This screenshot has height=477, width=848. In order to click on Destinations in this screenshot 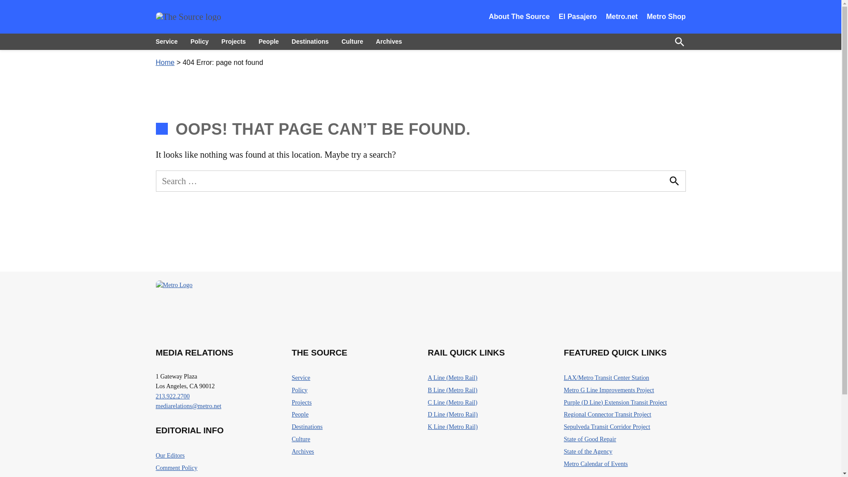, I will do `click(310, 42)`.